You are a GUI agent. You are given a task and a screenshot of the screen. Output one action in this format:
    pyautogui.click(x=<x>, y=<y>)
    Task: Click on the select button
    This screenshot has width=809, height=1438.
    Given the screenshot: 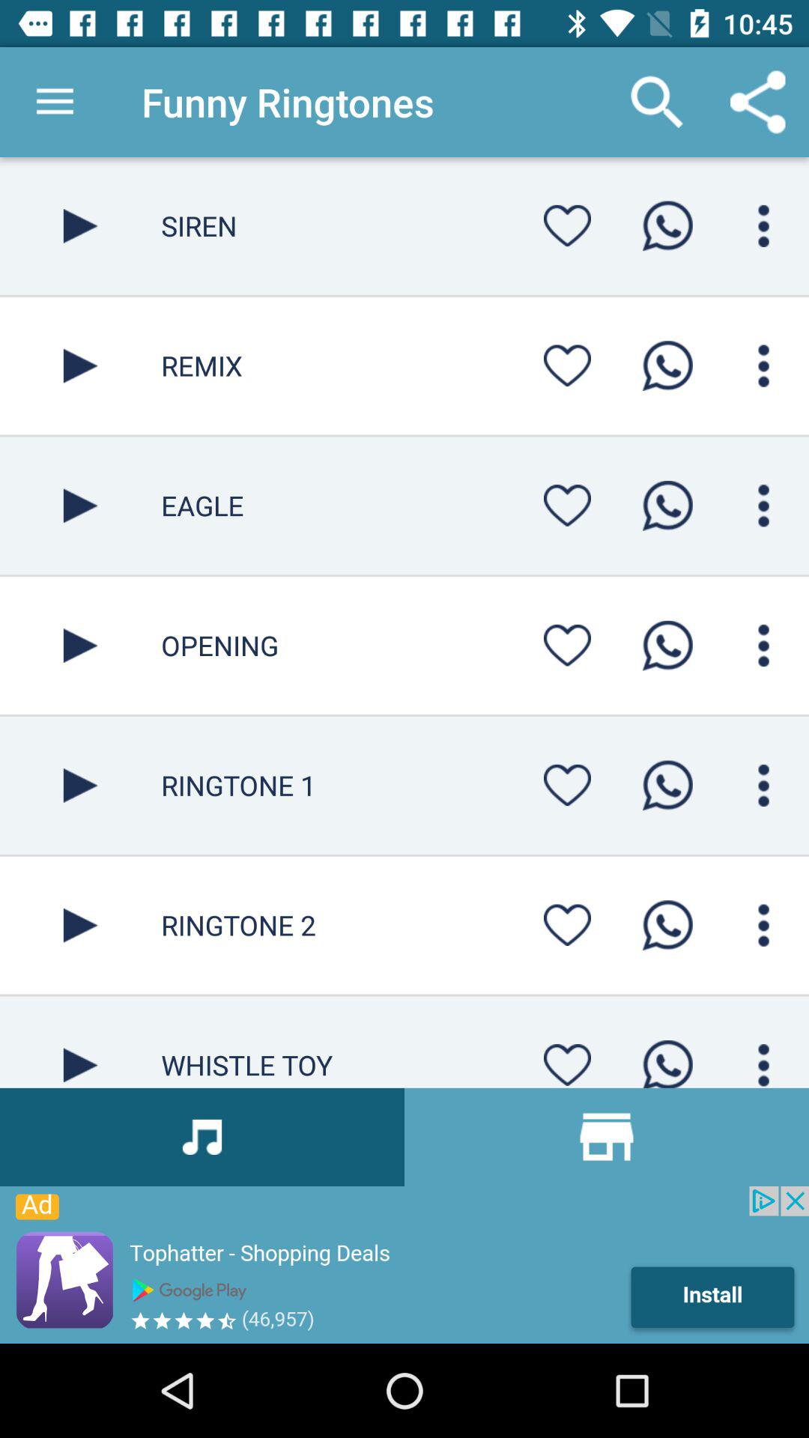 What is the action you would take?
    pyautogui.click(x=81, y=506)
    